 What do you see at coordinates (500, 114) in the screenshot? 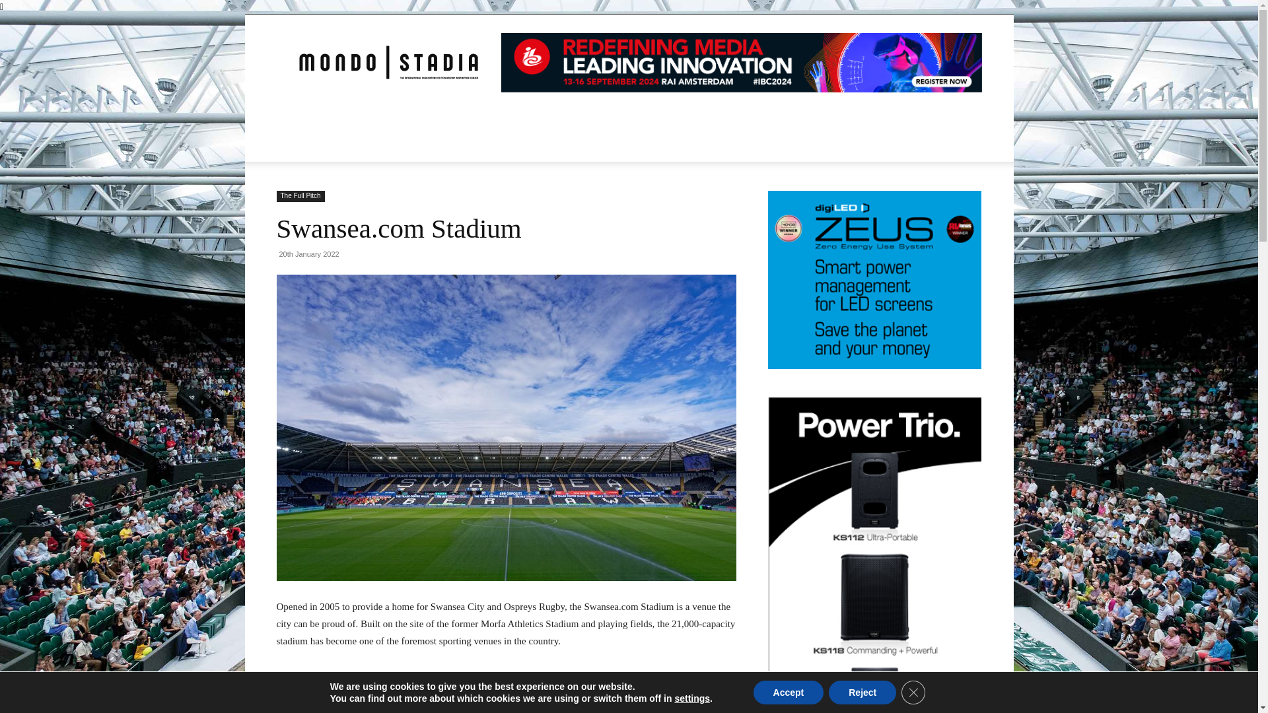
I see `COMMENTARY BOX` at bounding box center [500, 114].